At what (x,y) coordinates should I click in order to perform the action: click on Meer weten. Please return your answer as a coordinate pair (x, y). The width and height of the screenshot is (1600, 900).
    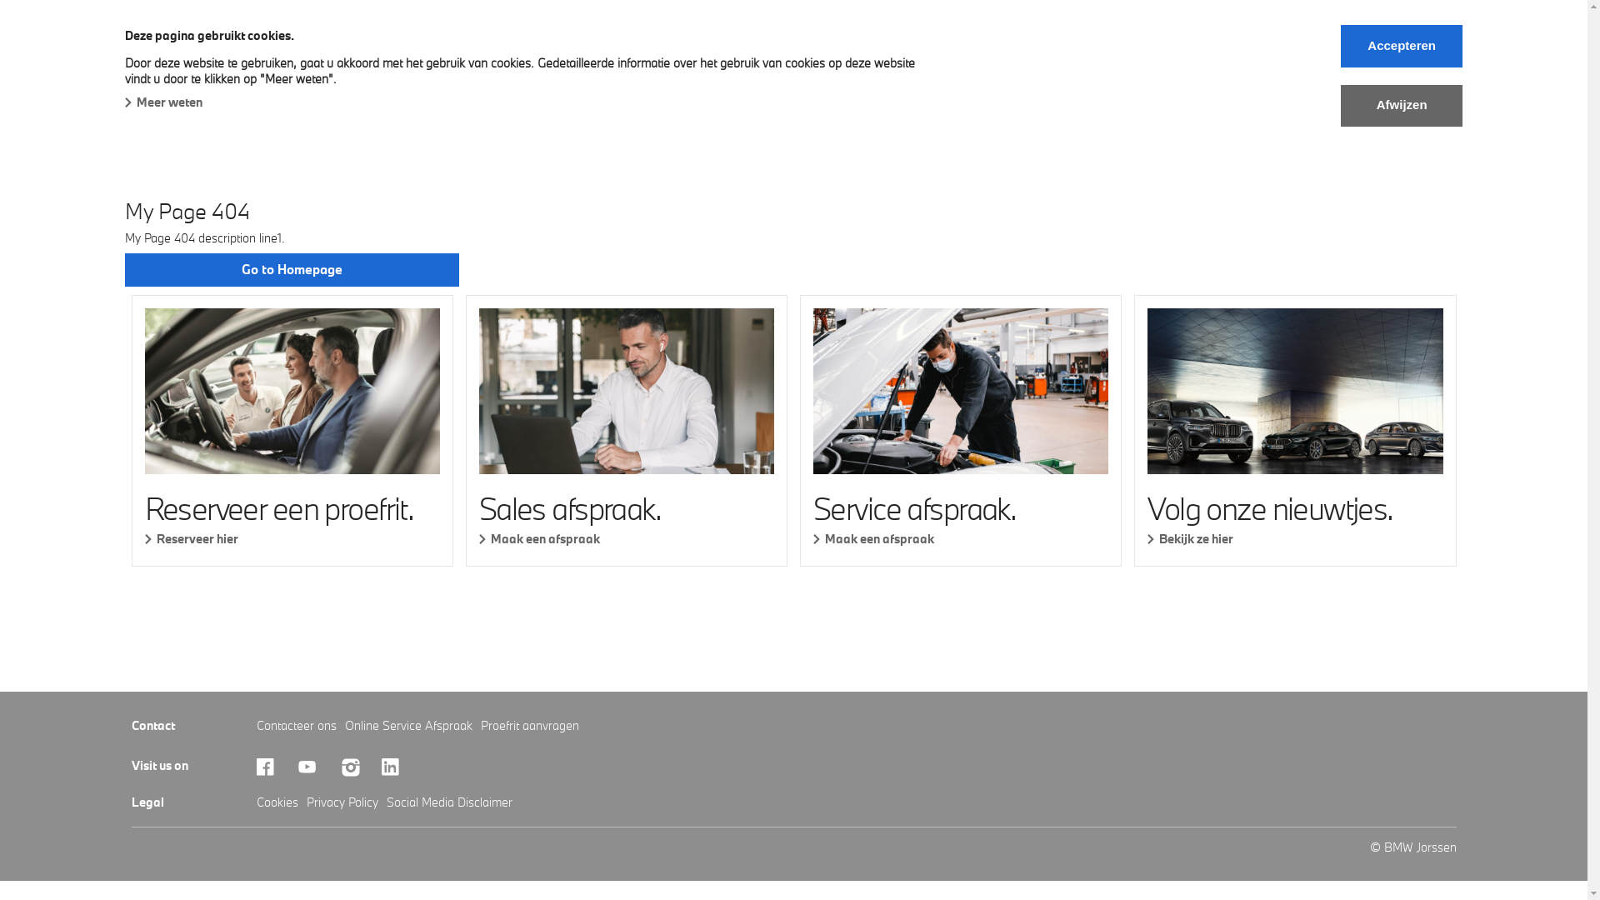
    Looking at the image, I should click on (163, 102).